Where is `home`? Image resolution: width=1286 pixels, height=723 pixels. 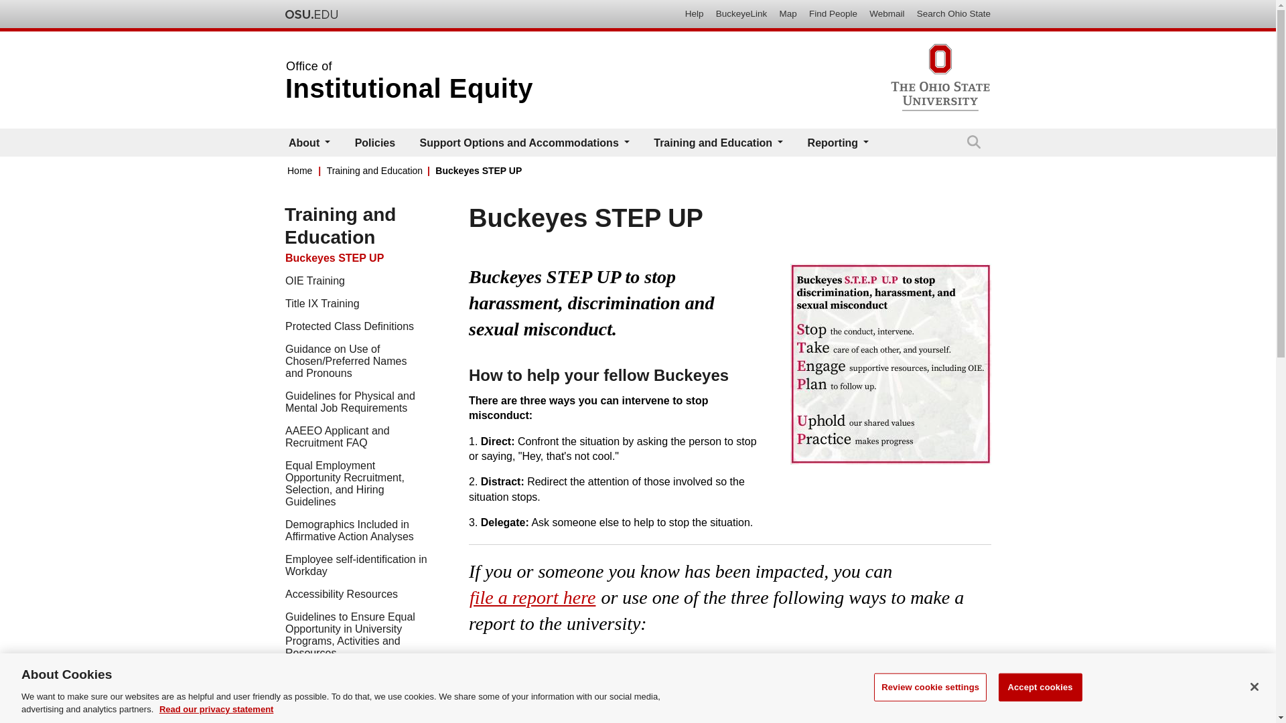 home is located at coordinates (409, 88).